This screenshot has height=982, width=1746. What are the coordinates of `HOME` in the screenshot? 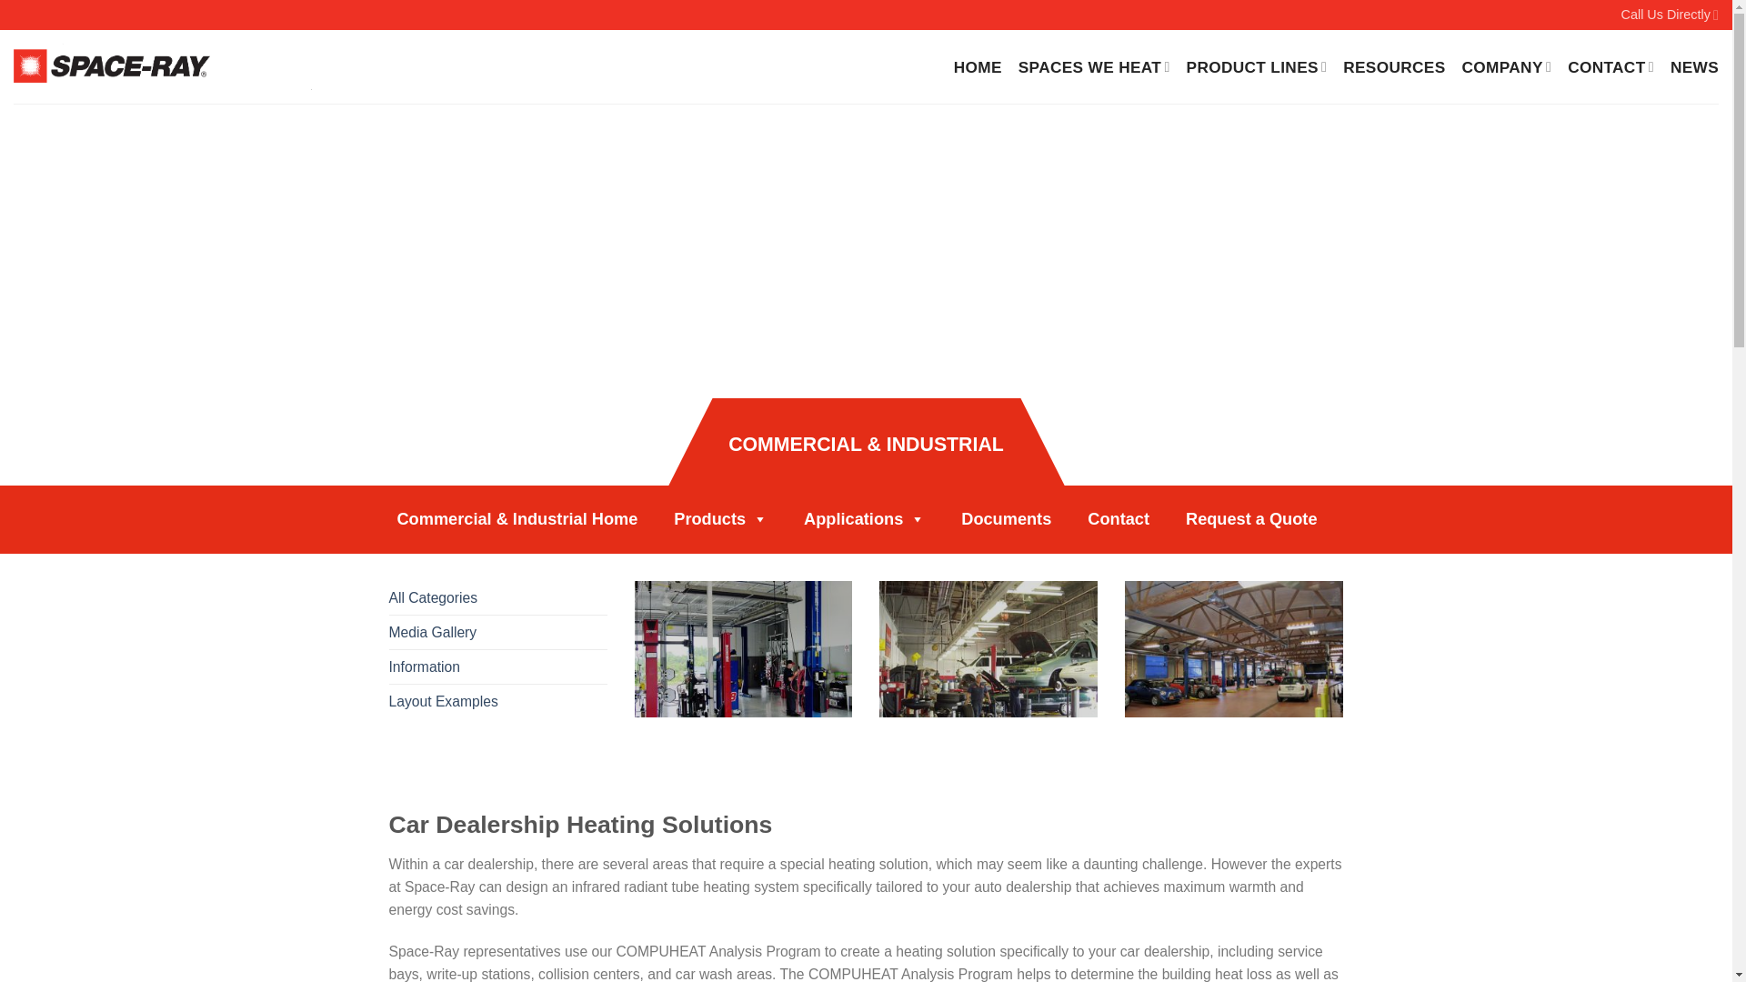 It's located at (978, 67).